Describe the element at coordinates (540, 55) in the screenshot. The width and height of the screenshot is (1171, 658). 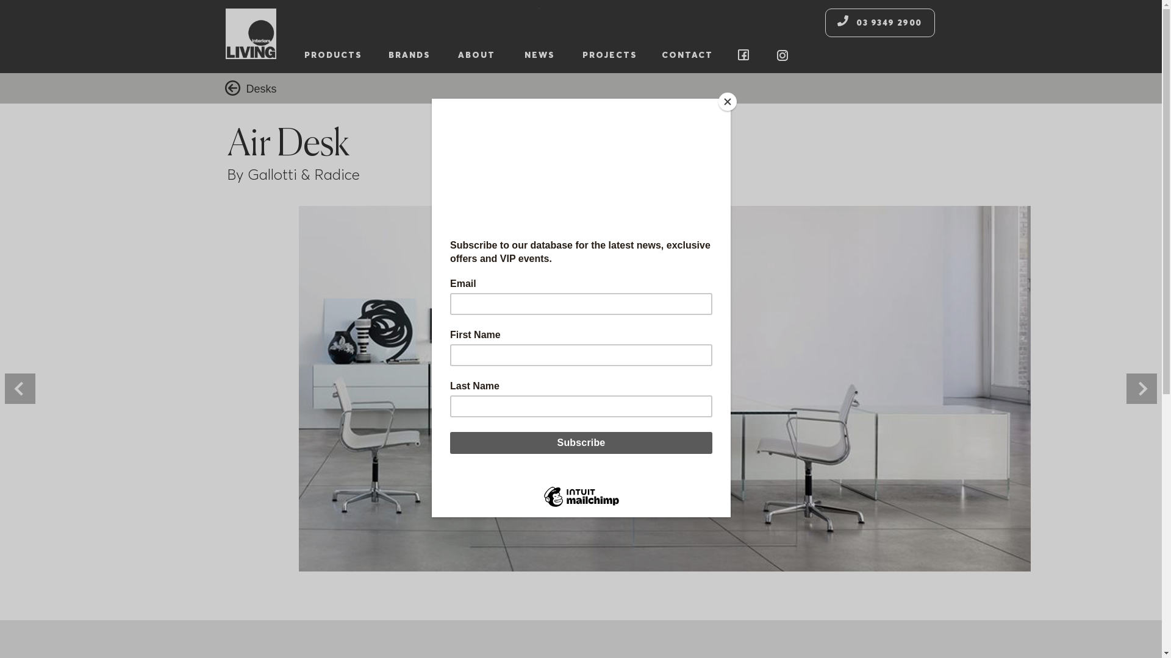
I see `NEWS` at that location.